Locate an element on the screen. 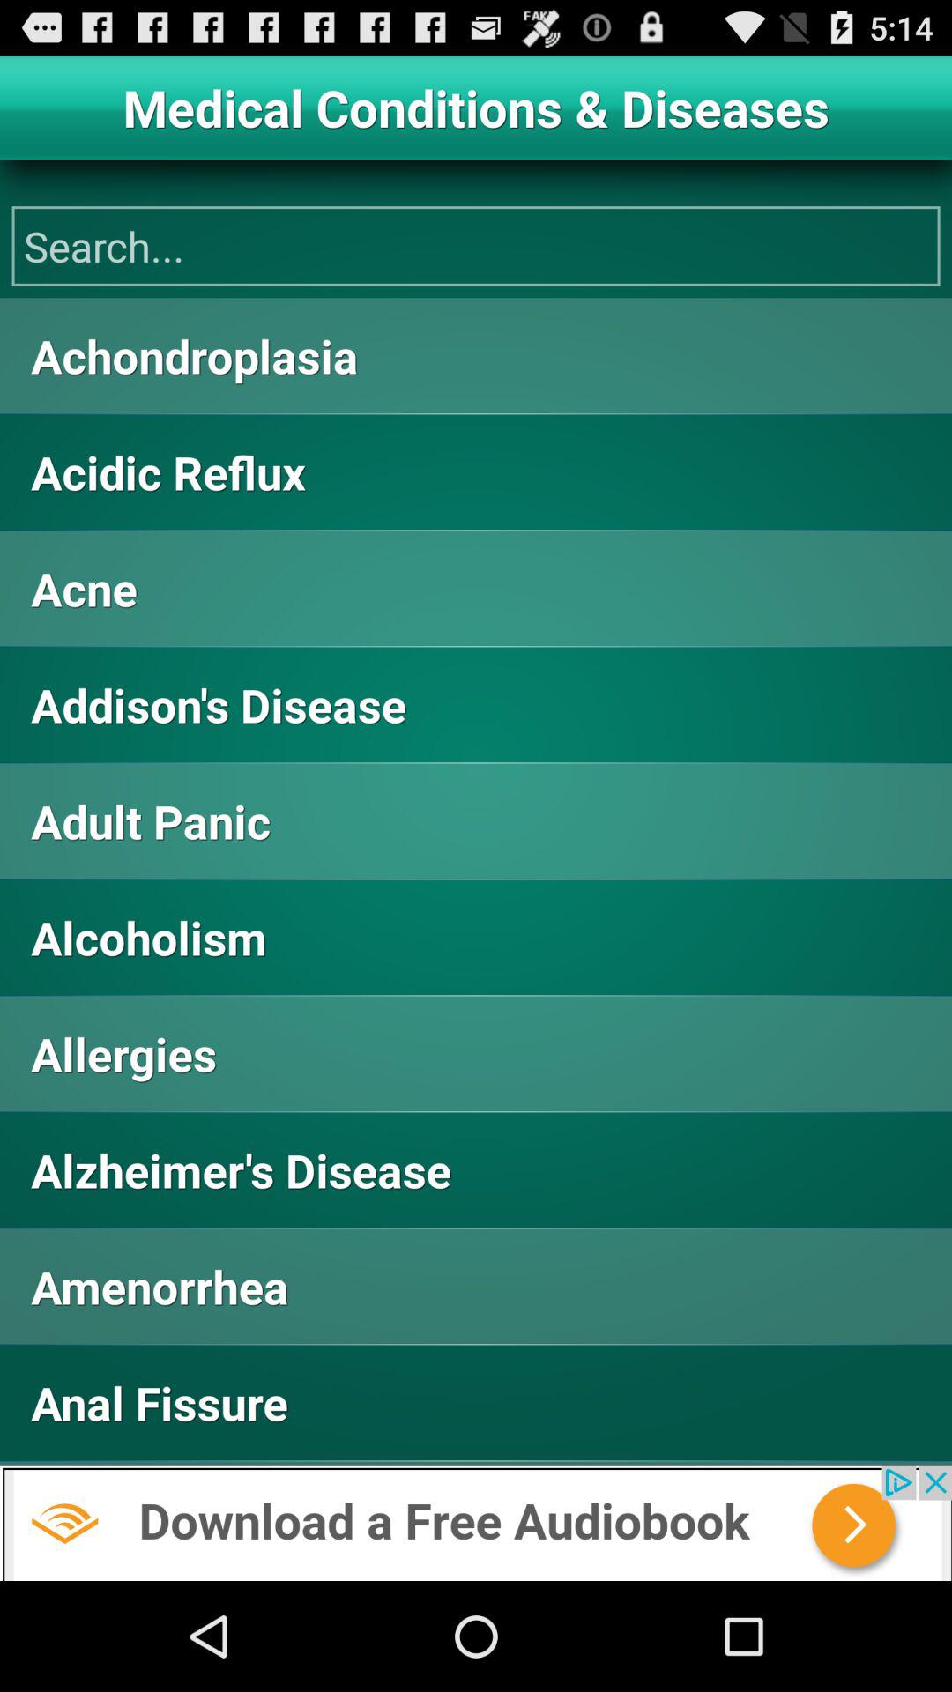  select the audiobook is located at coordinates (476, 1523).